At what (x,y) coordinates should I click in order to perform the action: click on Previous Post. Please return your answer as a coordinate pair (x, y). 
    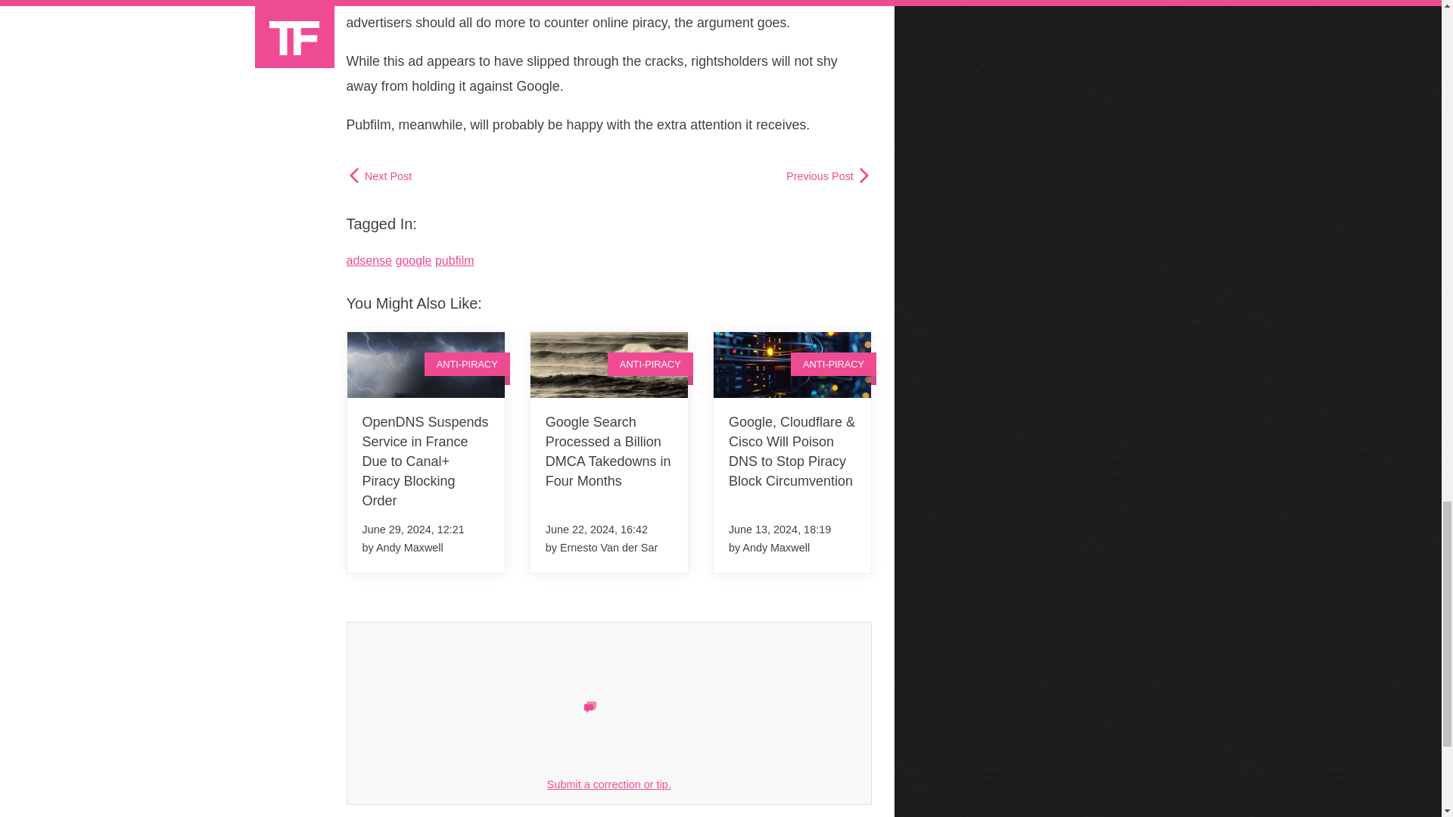
    Looking at the image, I should click on (829, 175).